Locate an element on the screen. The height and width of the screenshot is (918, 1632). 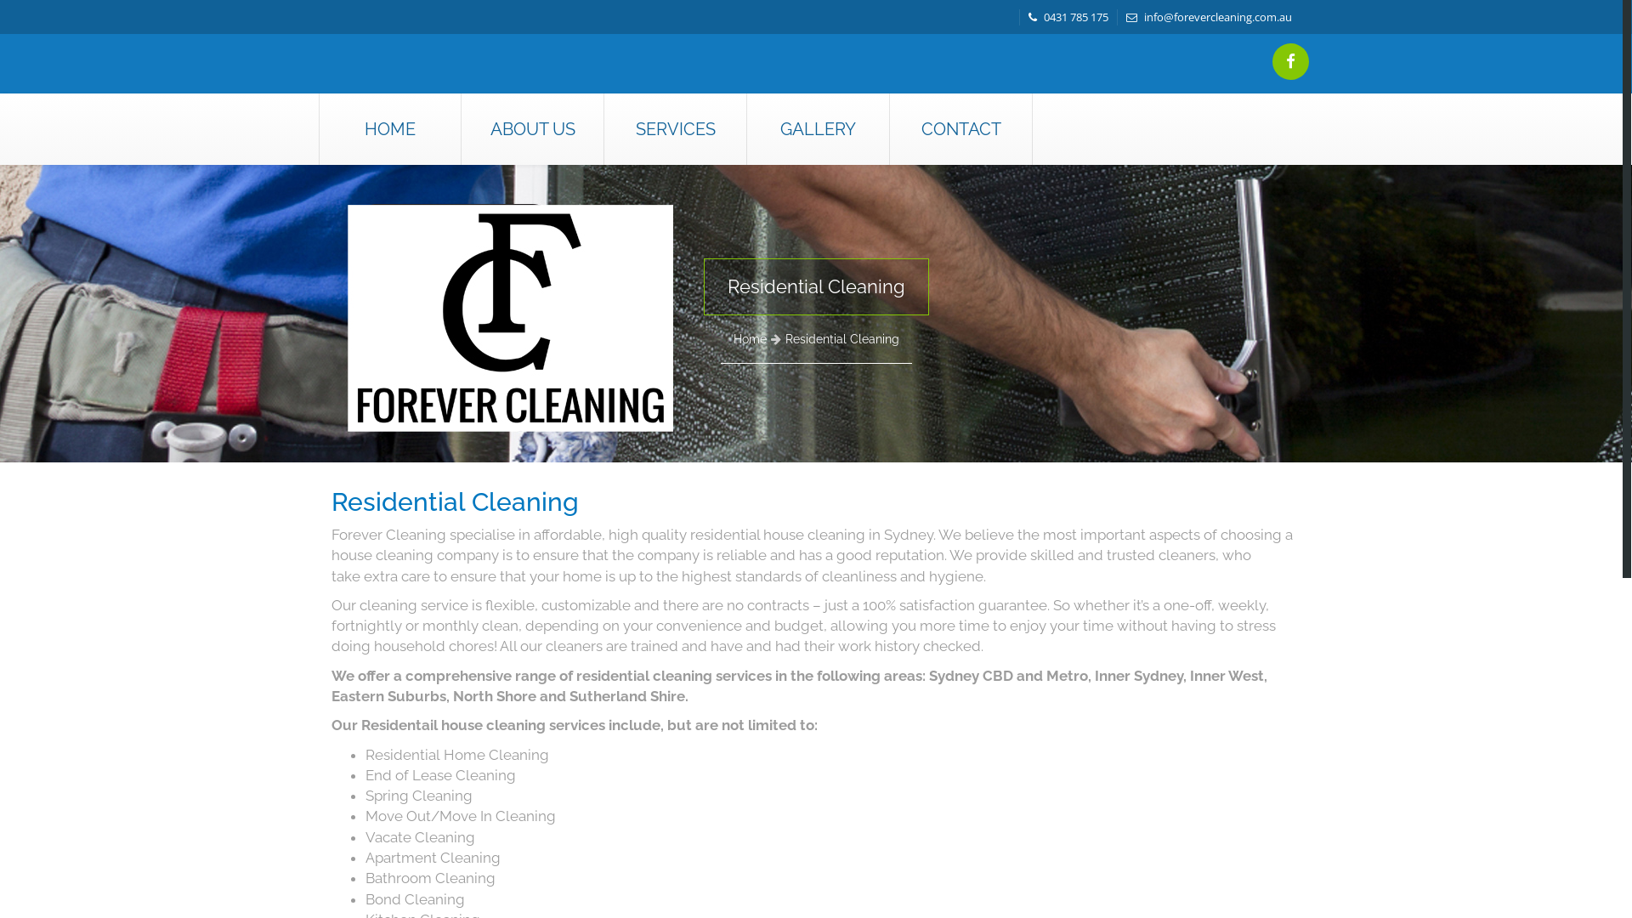
info@forevercleaning.com.au is located at coordinates (1209, 17).